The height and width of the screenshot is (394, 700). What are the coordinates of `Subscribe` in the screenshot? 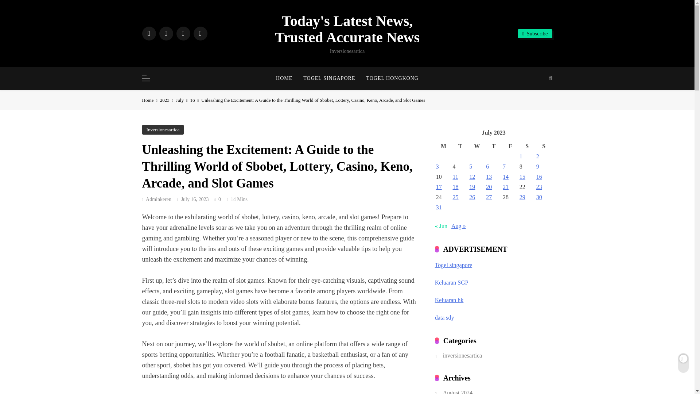 It's located at (535, 34).